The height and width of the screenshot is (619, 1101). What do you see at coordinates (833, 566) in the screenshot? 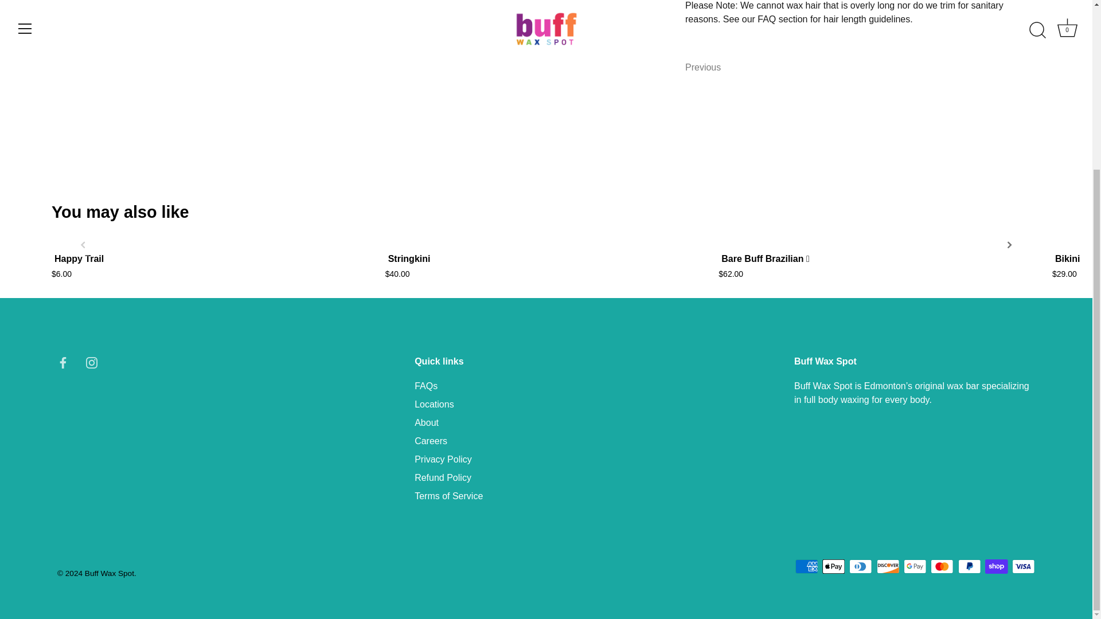
I see `Apple Pay` at bounding box center [833, 566].